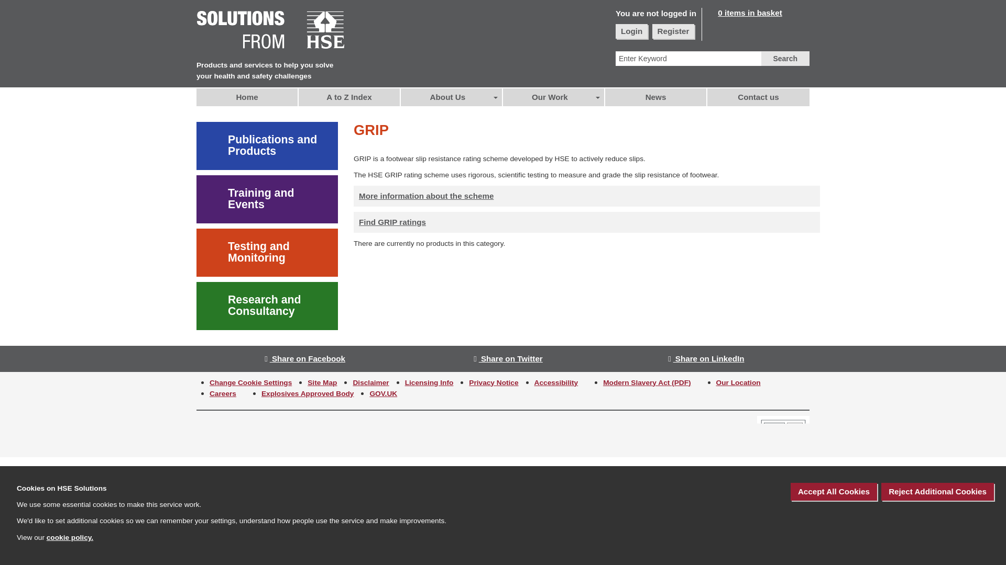  Describe the element at coordinates (744, 13) in the screenshot. I see `View items in basket` at that location.